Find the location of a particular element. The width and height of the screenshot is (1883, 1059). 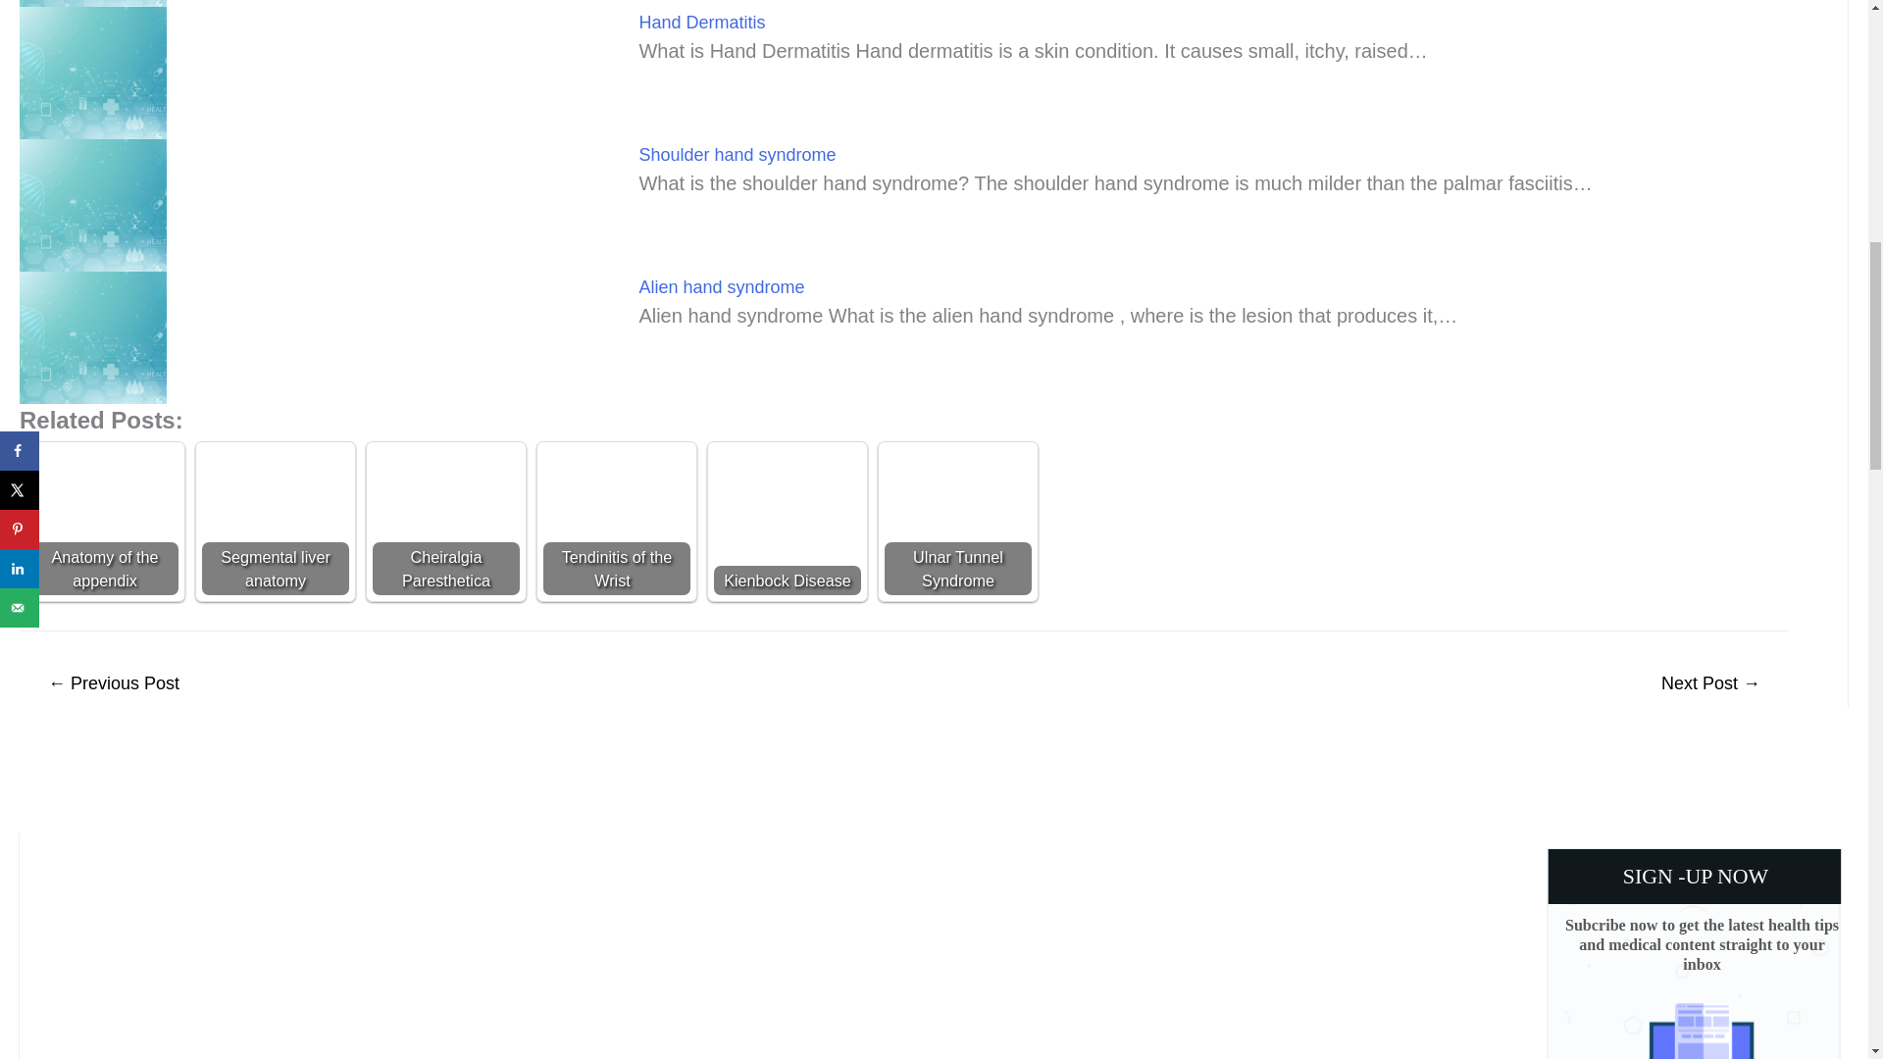

Shoulder hand syndrome is located at coordinates (737, 155).